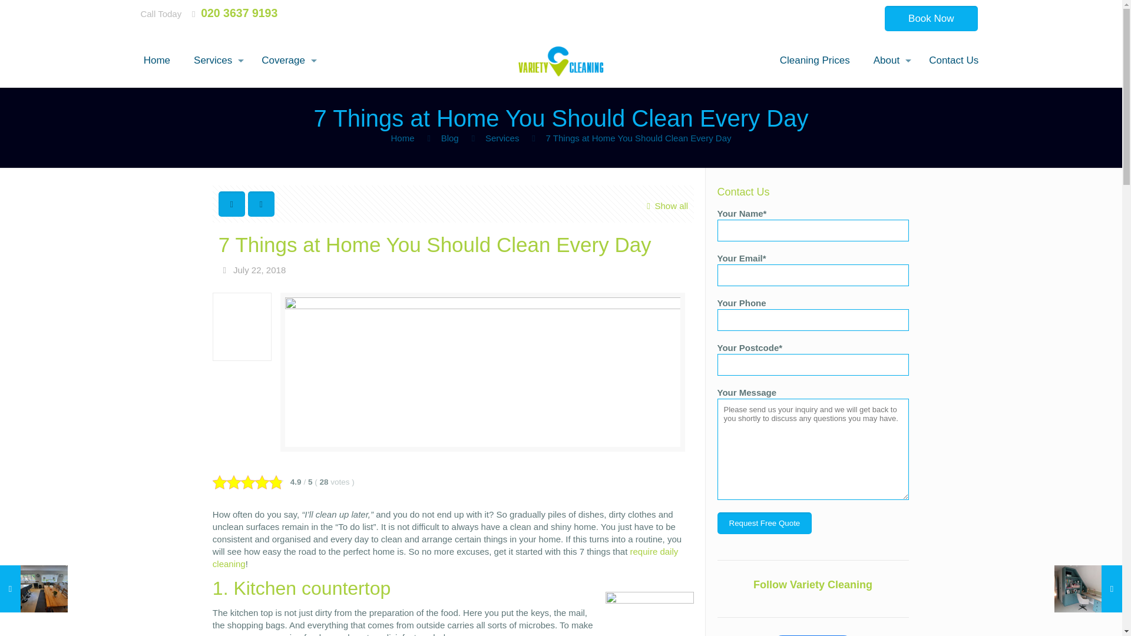  What do you see at coordinates (402, 138) in the screenshot?
I see `Home` at bounding box center [402, 138].